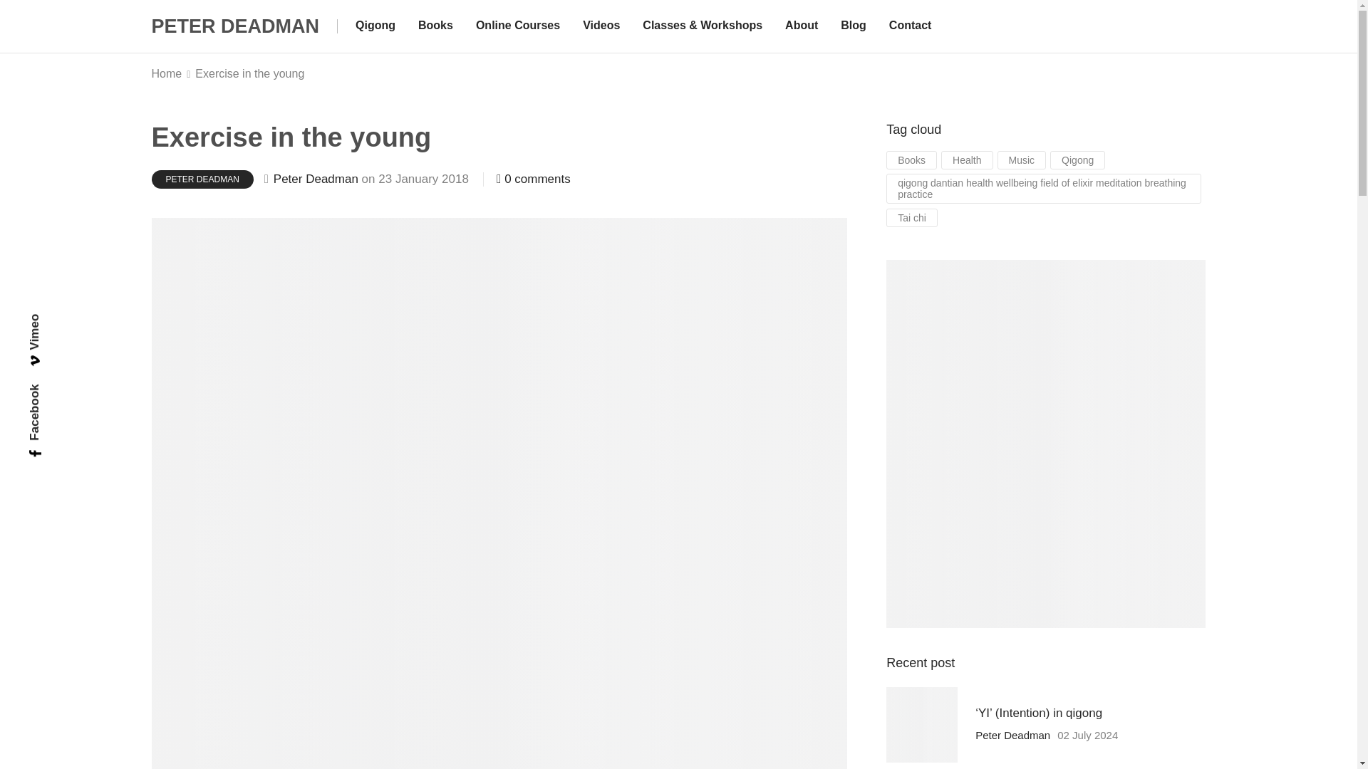 Image resolution: width=1368 pixels, height=769 pixels. What do you see at coordinates (234, 26) in the screenshot?
I see `PETER DEADMAN` at bounding box center [234, 26].